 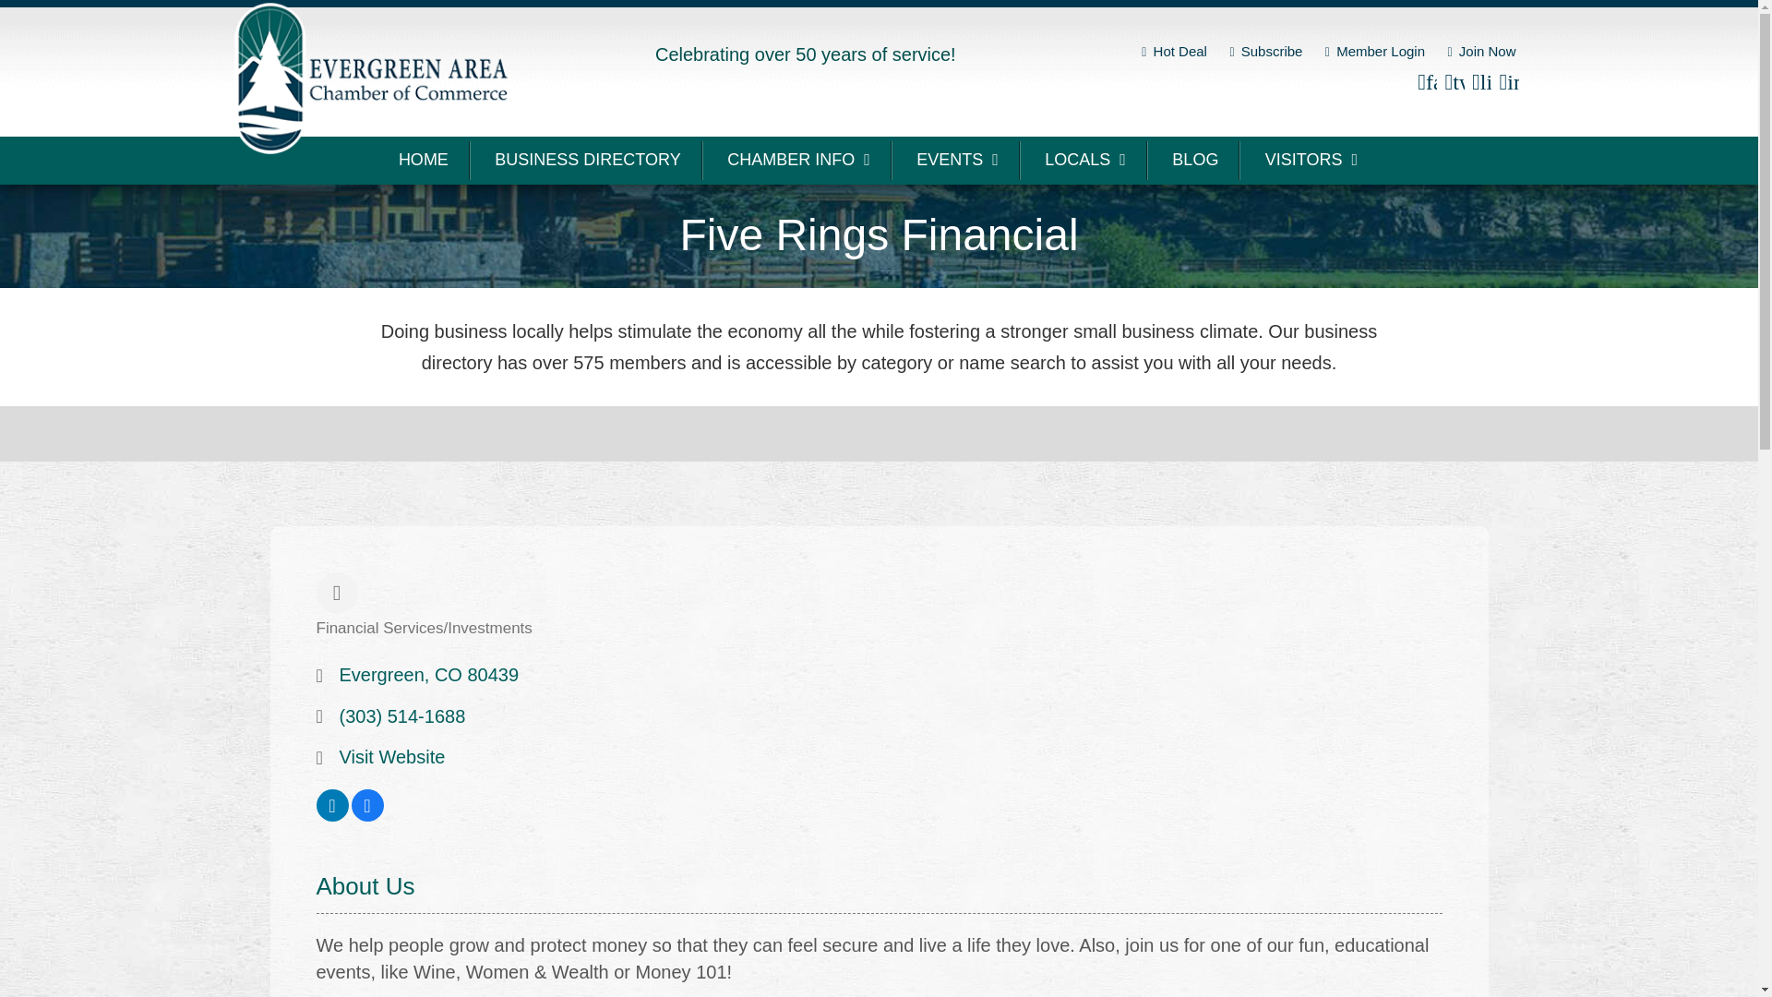 I want to click on Celebrating over 50 years of service!, so click(x=806, y=54).